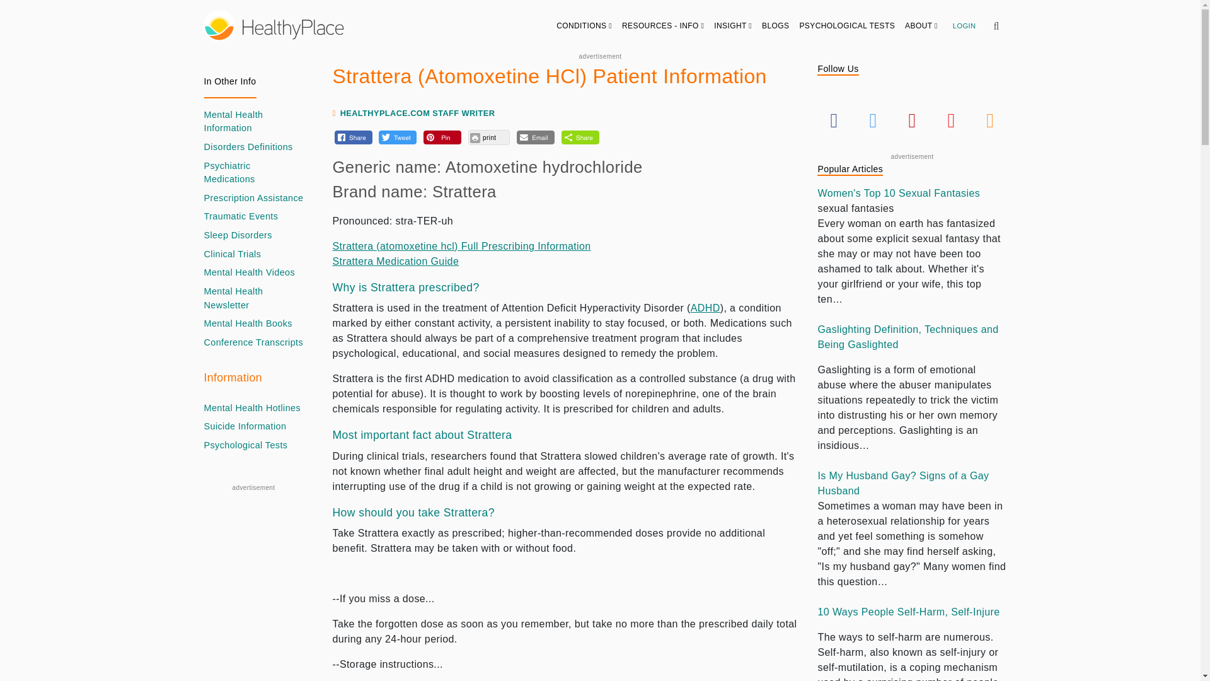 The image size is (1210, 681). Describe the element at coordinates (253, 198) in the screenshot. I see `Free or Low-Cost Prescription Medication Assistance` at that location.